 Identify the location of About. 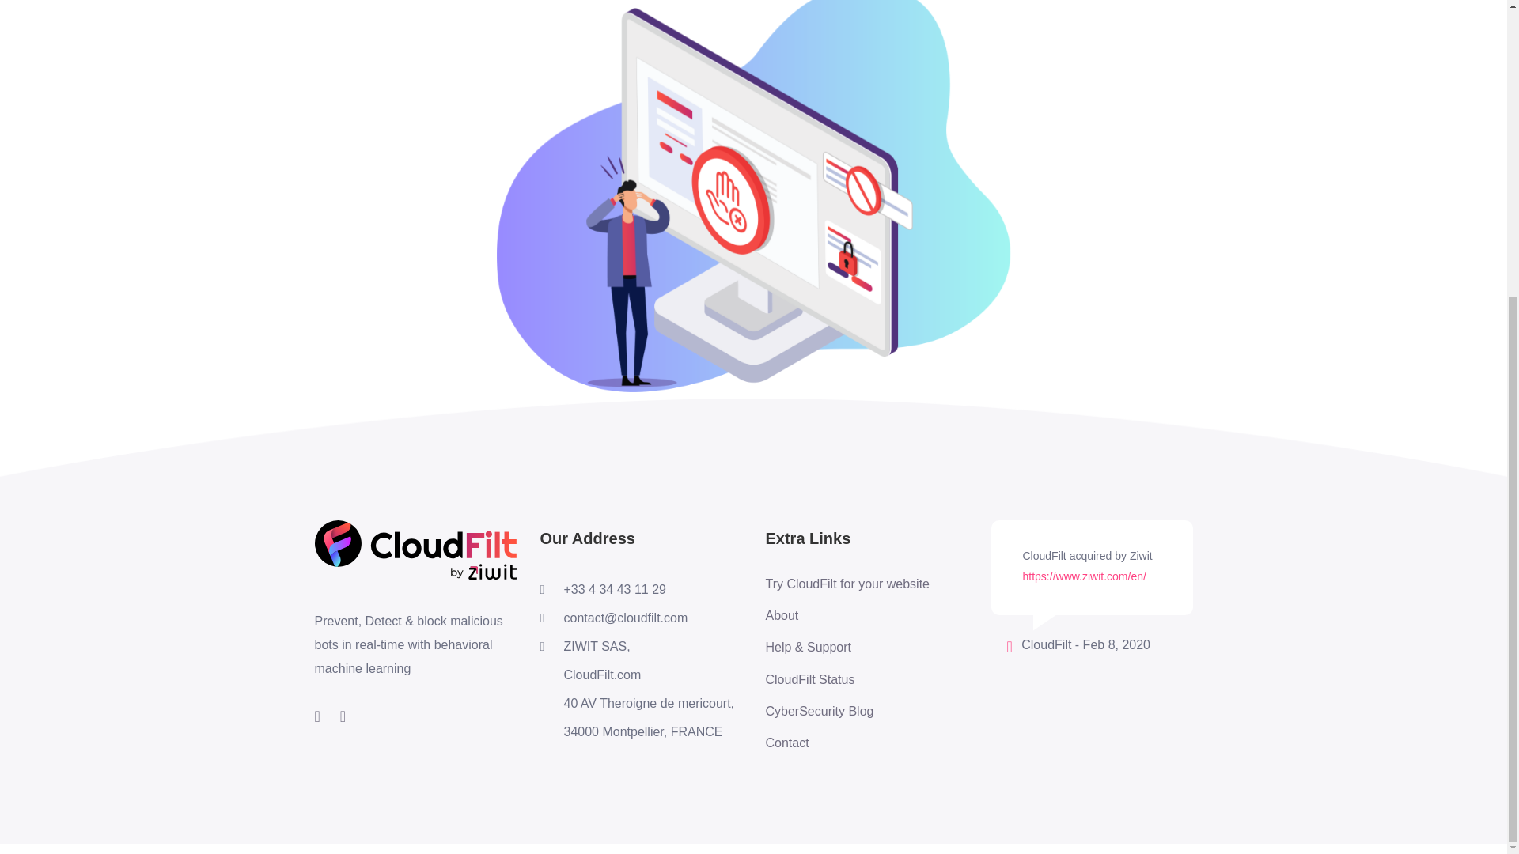
(847, 615).